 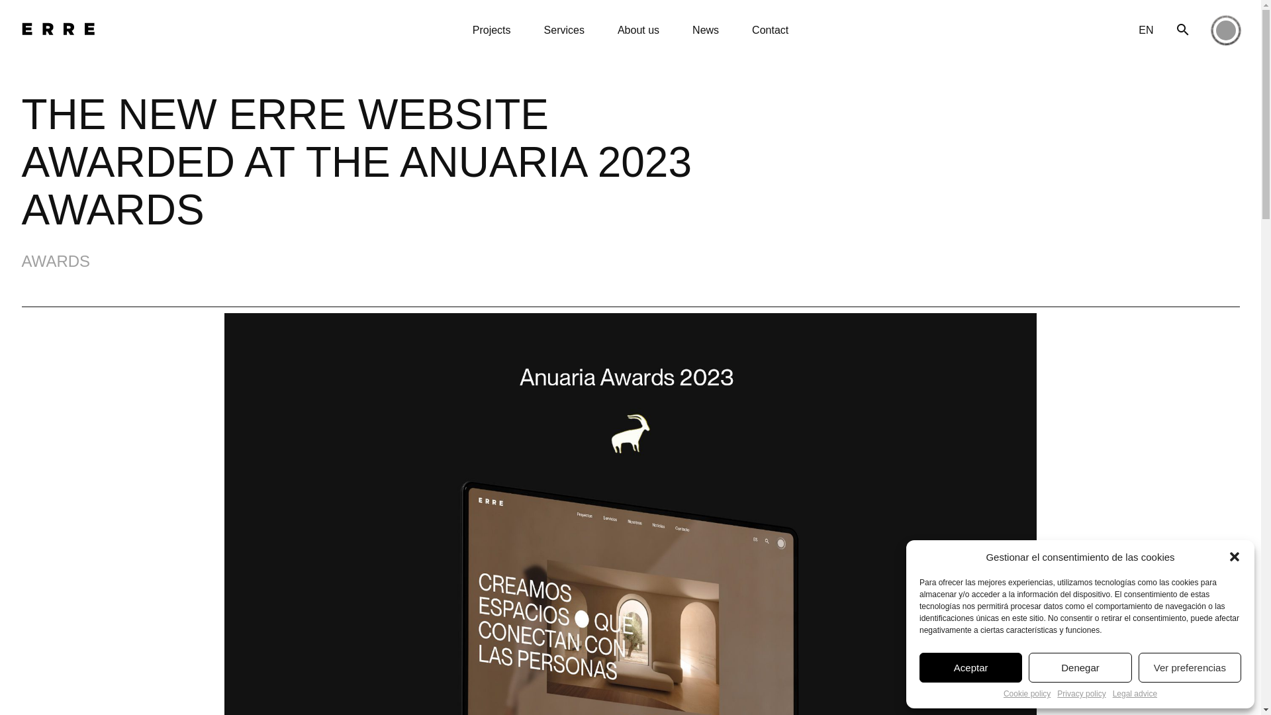 What do you see at coordinates (706, 29) in the screenshot?
I see `News` at bounding box center [706, 29].